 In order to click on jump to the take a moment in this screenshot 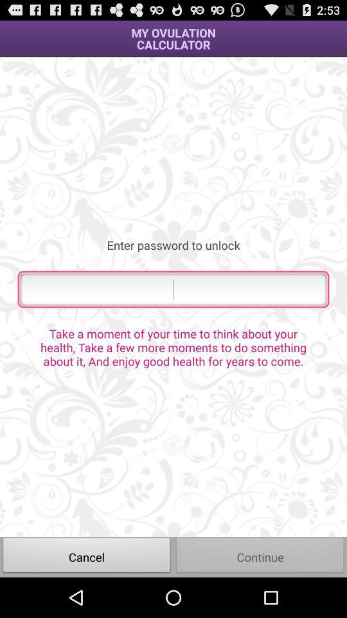, I will do `click(173, 347)`.